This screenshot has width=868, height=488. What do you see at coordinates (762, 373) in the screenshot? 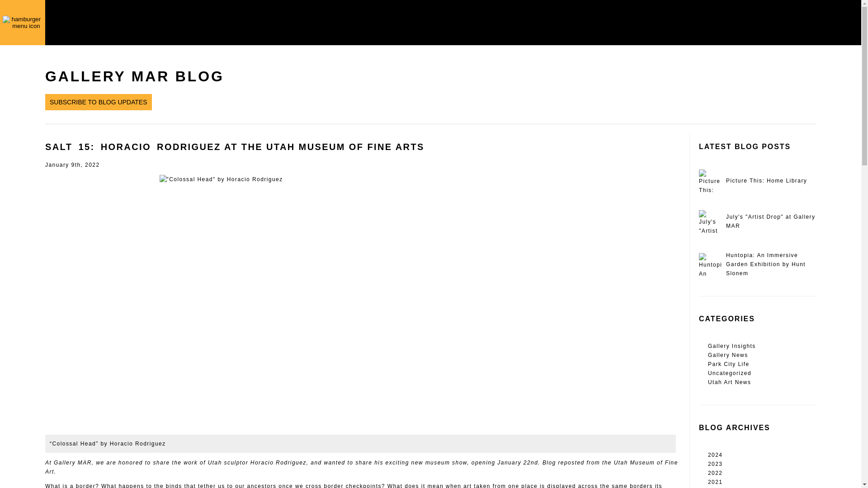
I see `Uncategorized` at bounding box center [762, 373].